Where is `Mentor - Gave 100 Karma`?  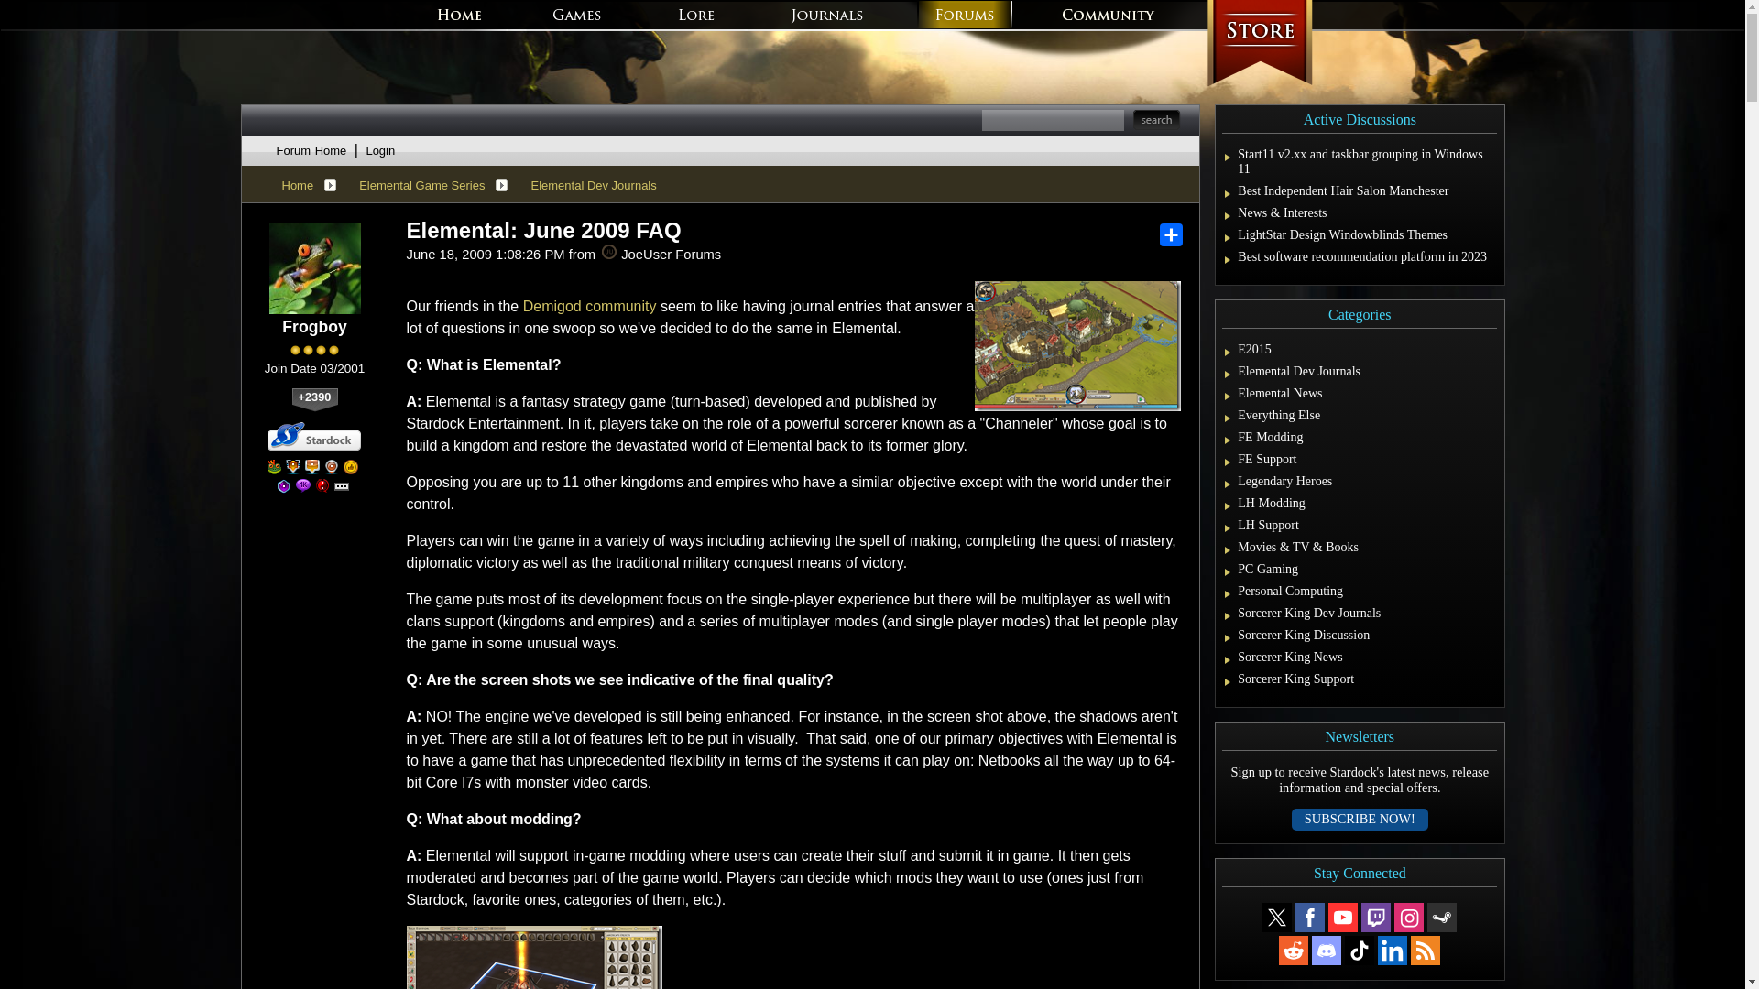 Mentor - Gave 100 Karma is located at coordinates (322, 485).